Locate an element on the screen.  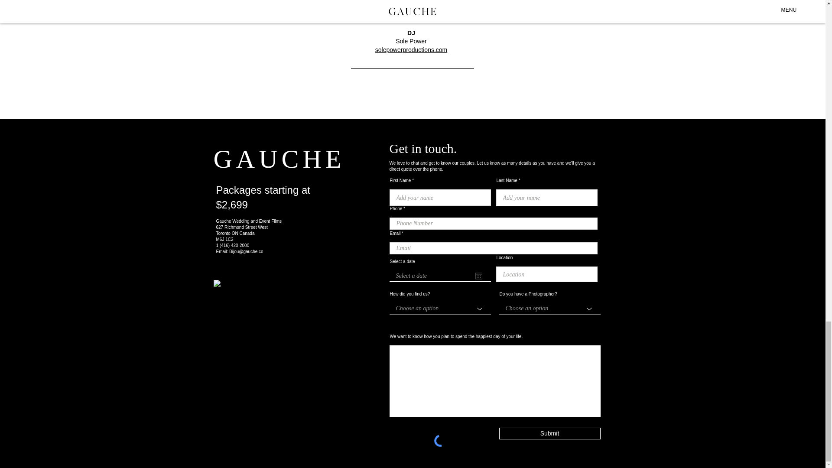
Submit is located at coordinates (550, 433).